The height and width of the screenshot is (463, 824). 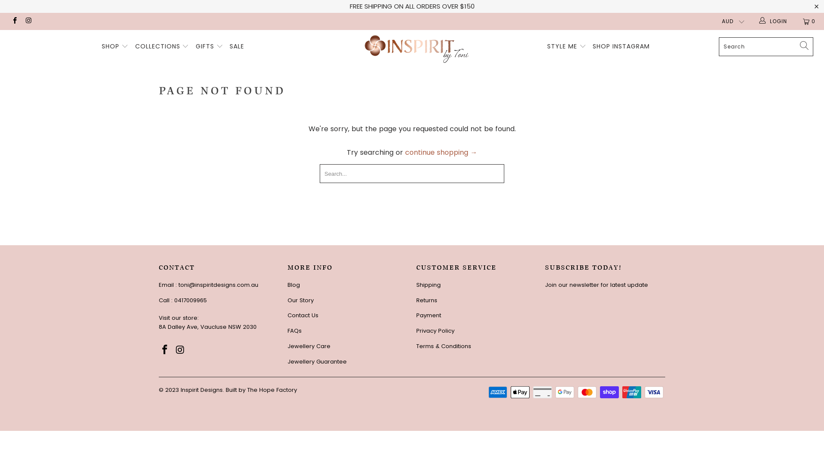 What do you see at coordinates (317, 362) in the screenshot?
I see `Jewellery Guarantee` at bounding box center [317, 362].